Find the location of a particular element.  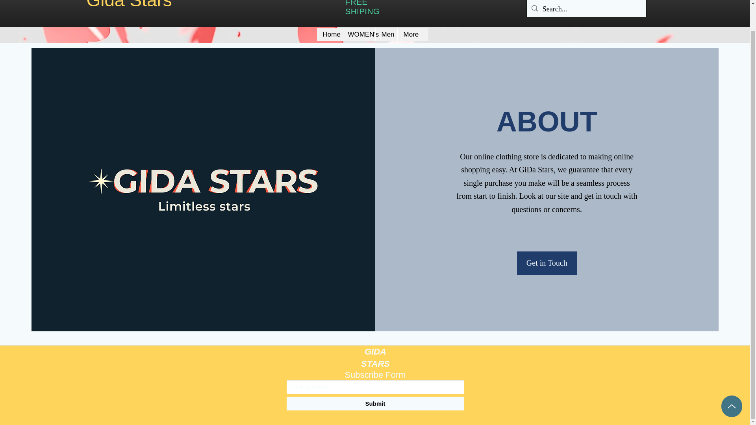

Submit is located at coordinates (375, 403).